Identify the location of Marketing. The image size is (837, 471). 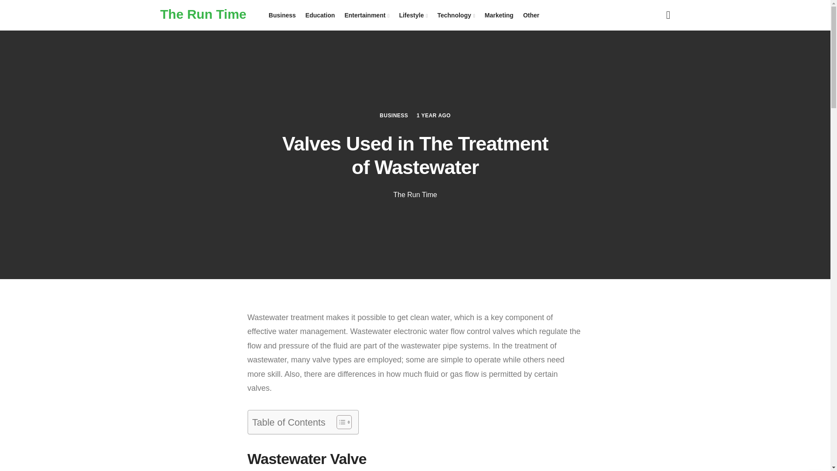
(499, 15).